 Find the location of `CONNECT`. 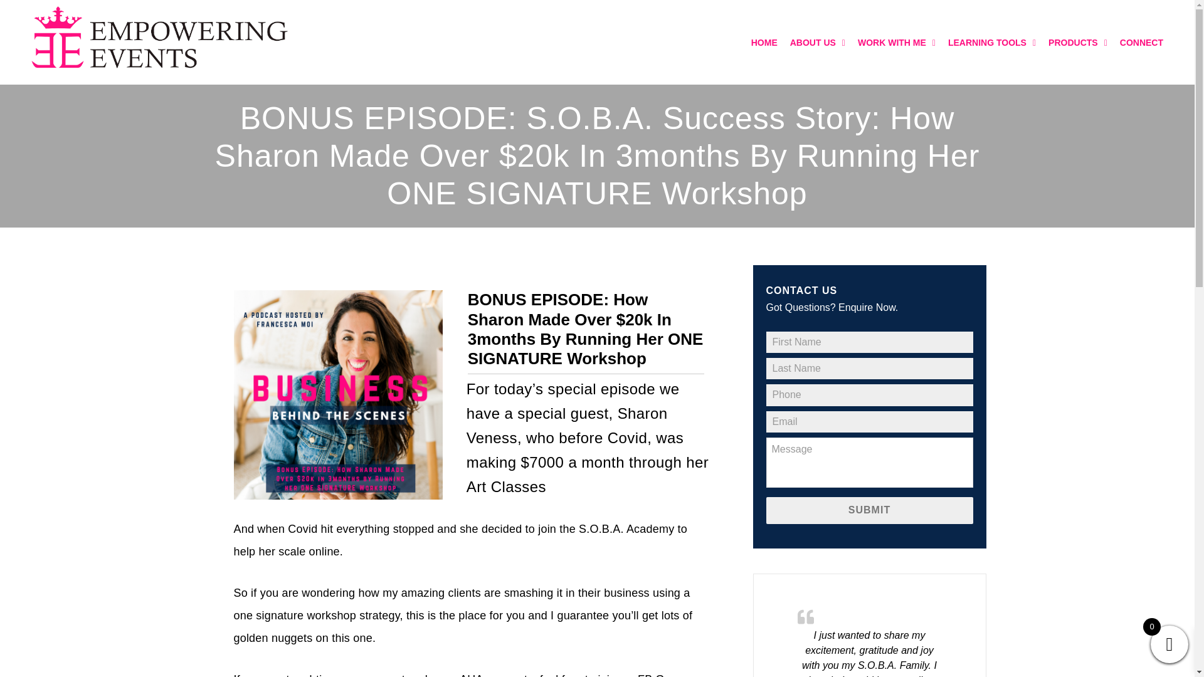

CONNECT is located at coordinates (1141, 43).